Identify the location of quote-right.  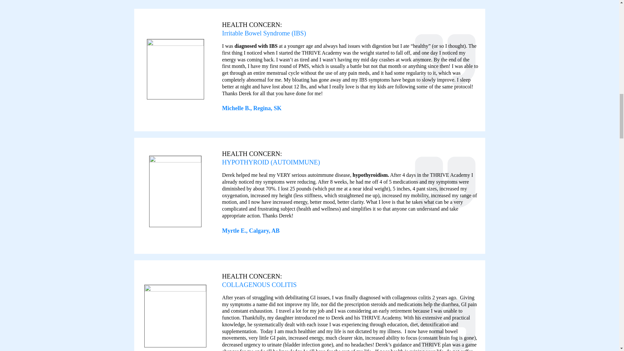
(445, 62).